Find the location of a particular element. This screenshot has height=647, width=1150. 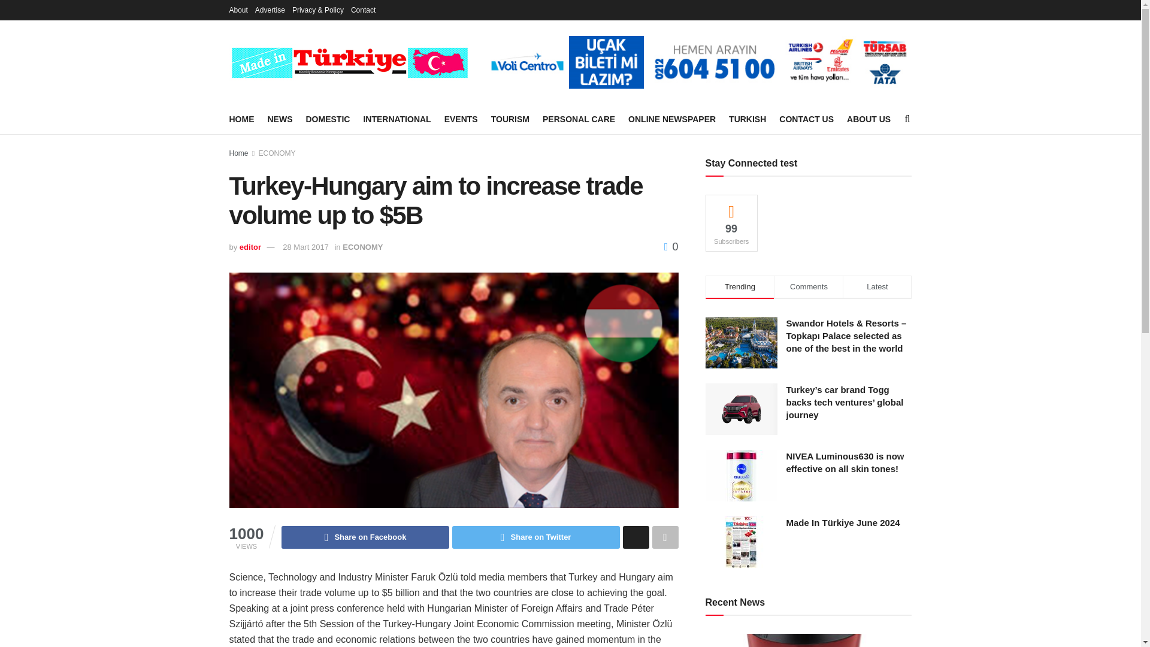

TOURISM is located at coordinates (510, 119).